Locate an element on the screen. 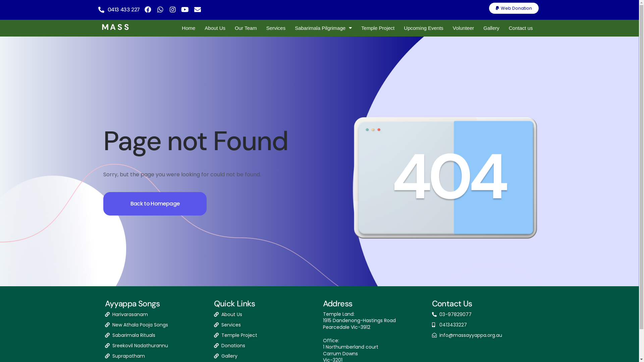 The image size is (644, 362). Upcoming Events is located at coordinates (424, 28).